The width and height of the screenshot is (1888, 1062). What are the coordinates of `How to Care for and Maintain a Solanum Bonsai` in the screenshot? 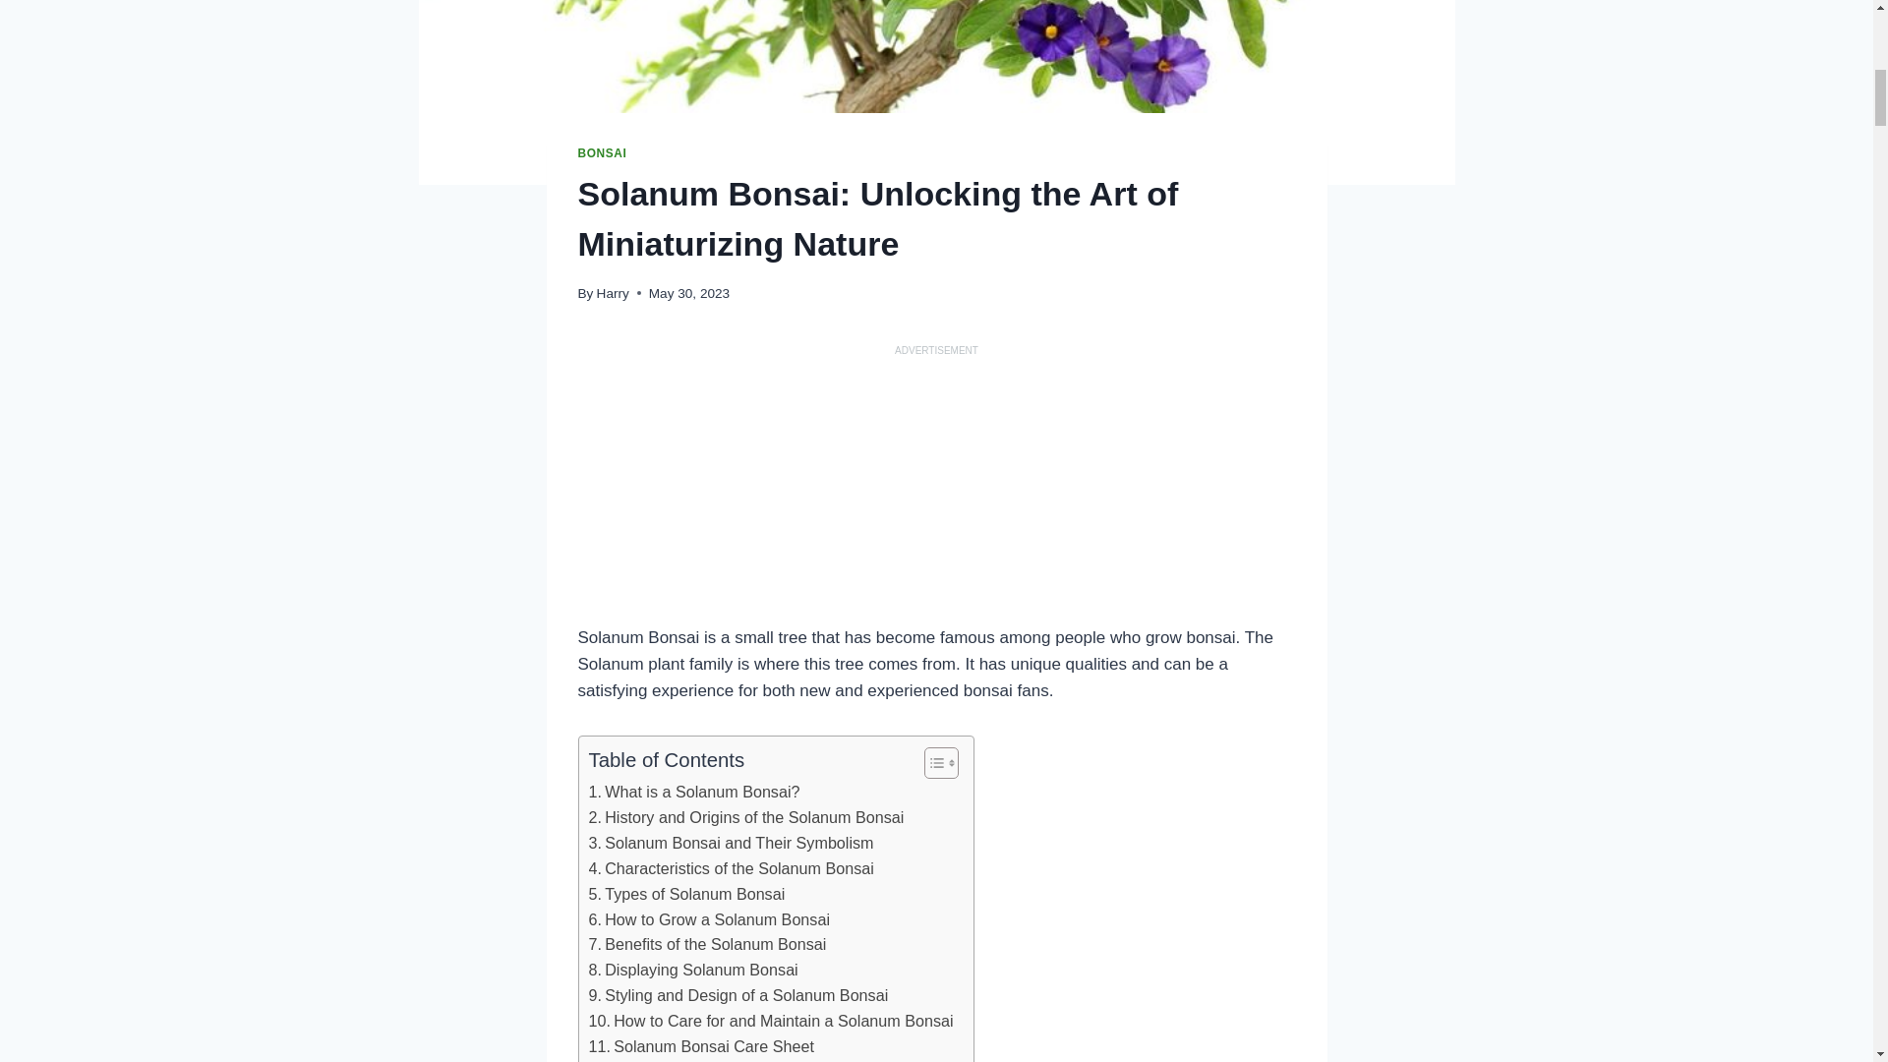 It's located at (770, 1021).